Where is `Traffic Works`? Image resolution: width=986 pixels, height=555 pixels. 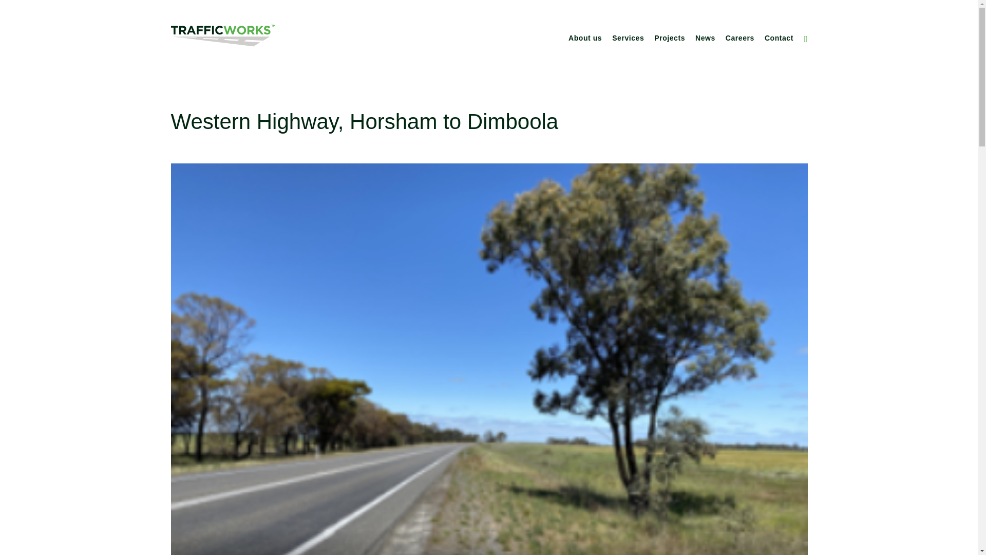 Traffic Works is located at coordinates (223, 35).